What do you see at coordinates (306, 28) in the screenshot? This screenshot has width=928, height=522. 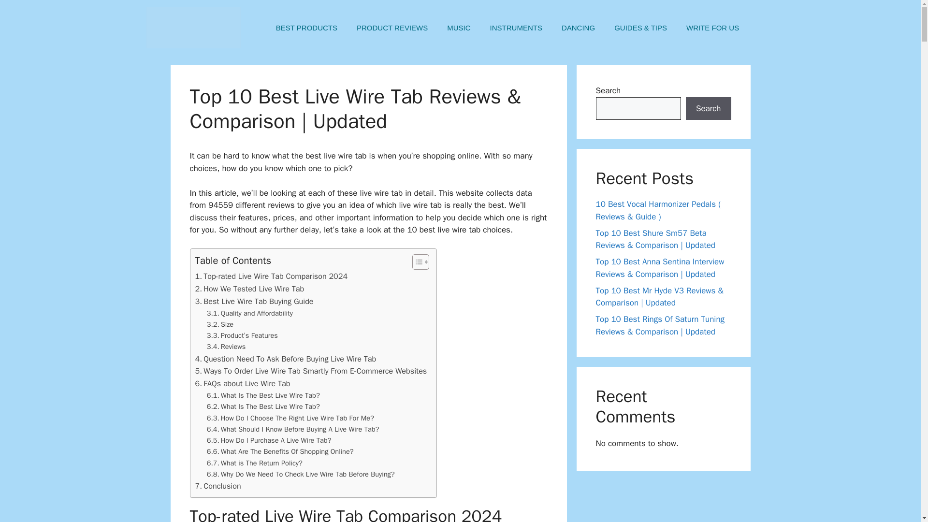 I see `BEST PRODUCTS` at bounding box center [306, 28].